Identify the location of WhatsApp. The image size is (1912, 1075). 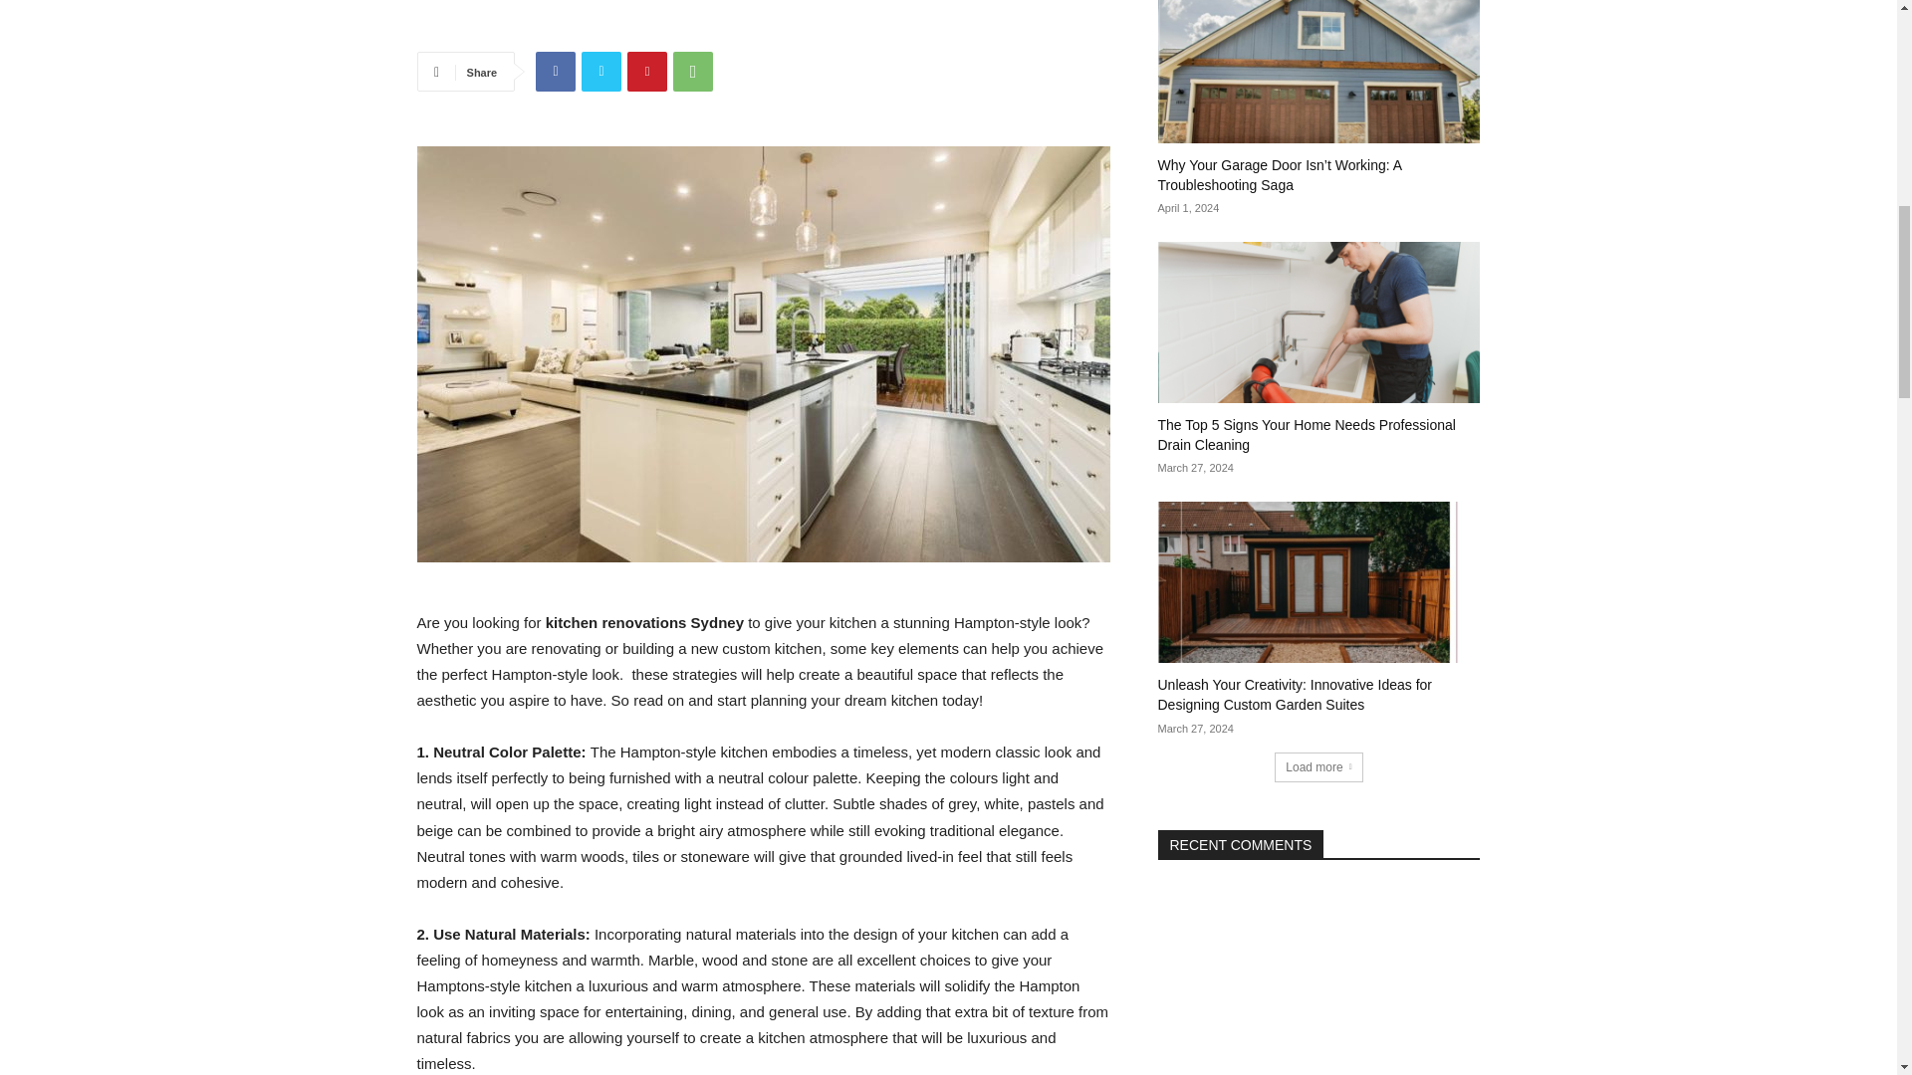
(693, 71).